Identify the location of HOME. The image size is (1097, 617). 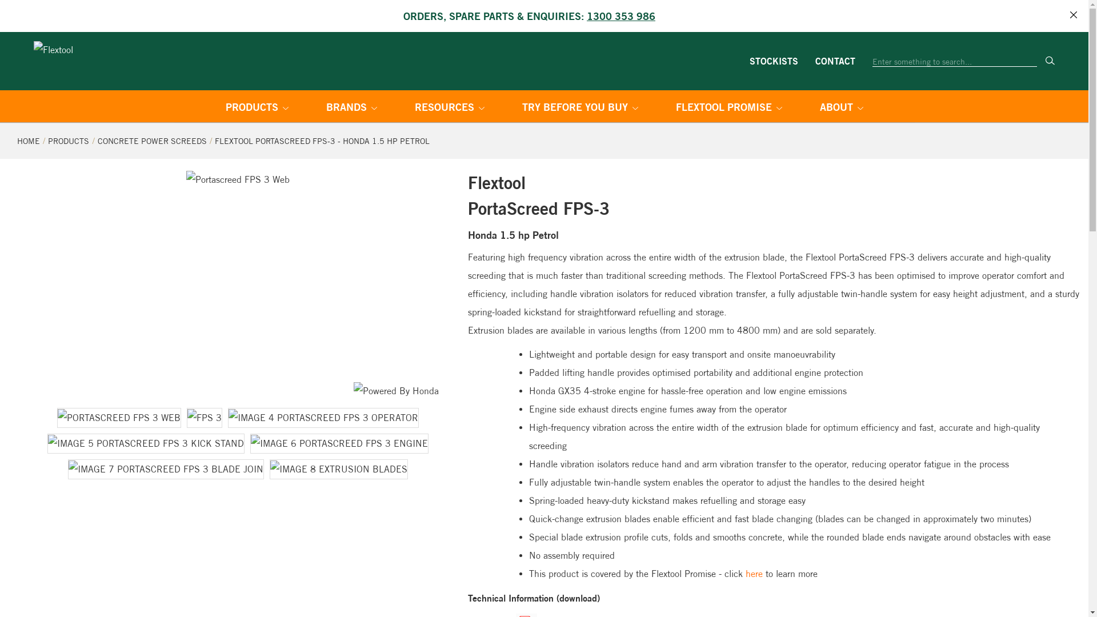
(29, 141).